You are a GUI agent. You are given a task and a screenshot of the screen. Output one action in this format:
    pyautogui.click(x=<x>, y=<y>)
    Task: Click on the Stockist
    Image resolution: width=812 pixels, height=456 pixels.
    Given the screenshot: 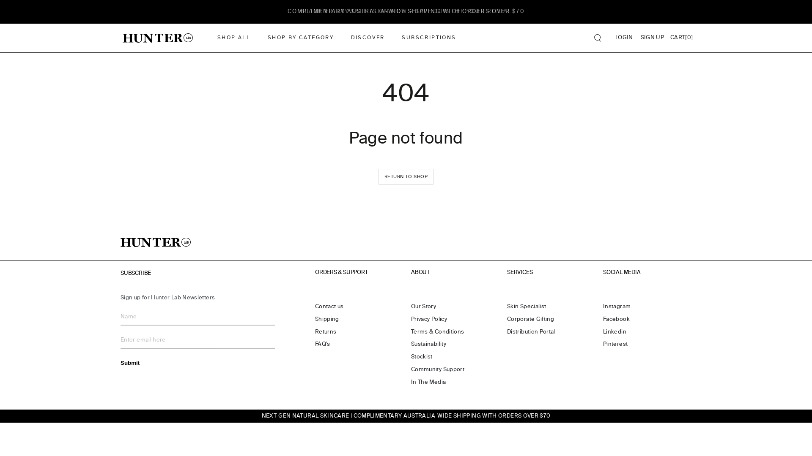 What is the action you would take?
    pyautogui.click(x=422, y=357)
    